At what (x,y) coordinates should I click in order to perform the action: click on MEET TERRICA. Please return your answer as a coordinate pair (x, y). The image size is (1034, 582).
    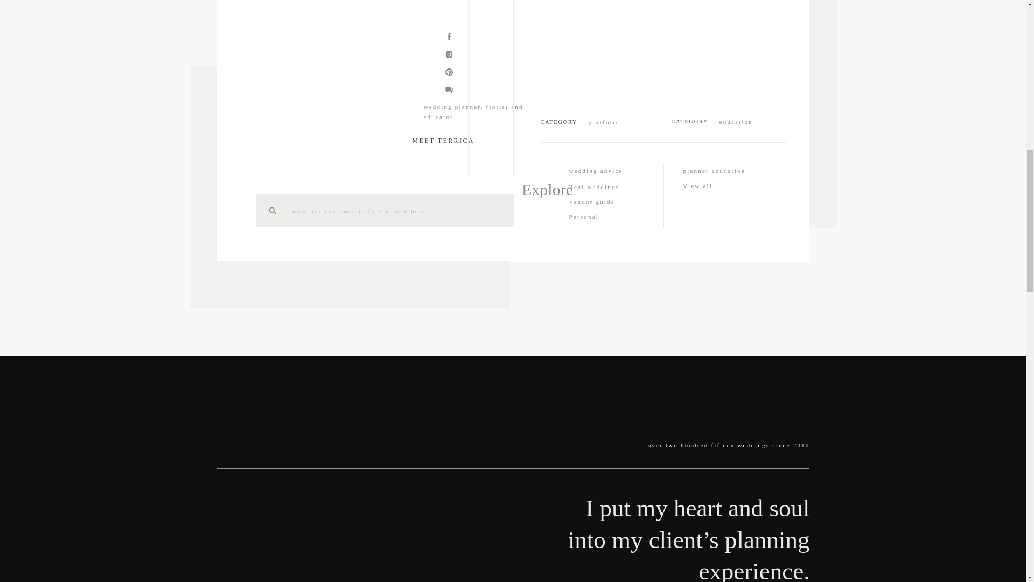
    Looking at the image, I should click on (449, 139).